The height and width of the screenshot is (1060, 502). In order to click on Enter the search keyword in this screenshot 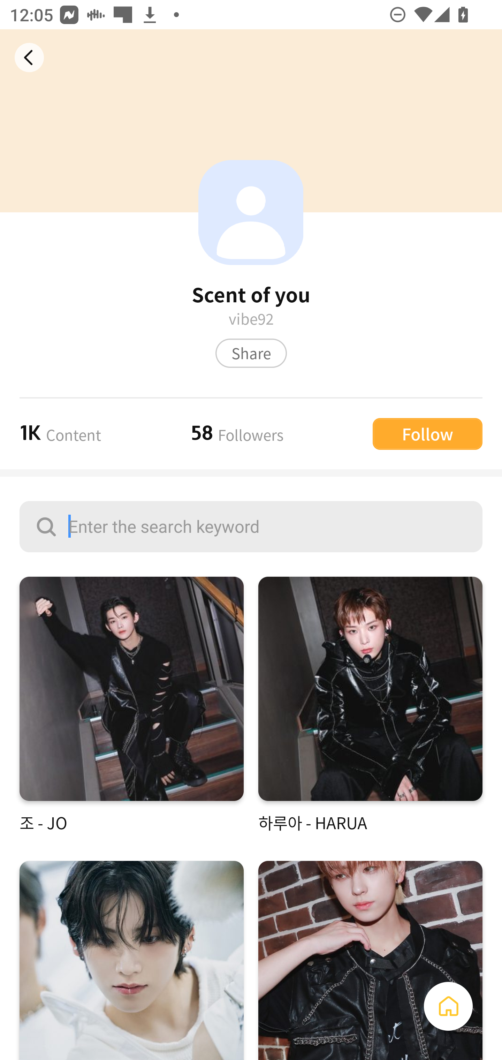, I will do `click(251, 527)`.